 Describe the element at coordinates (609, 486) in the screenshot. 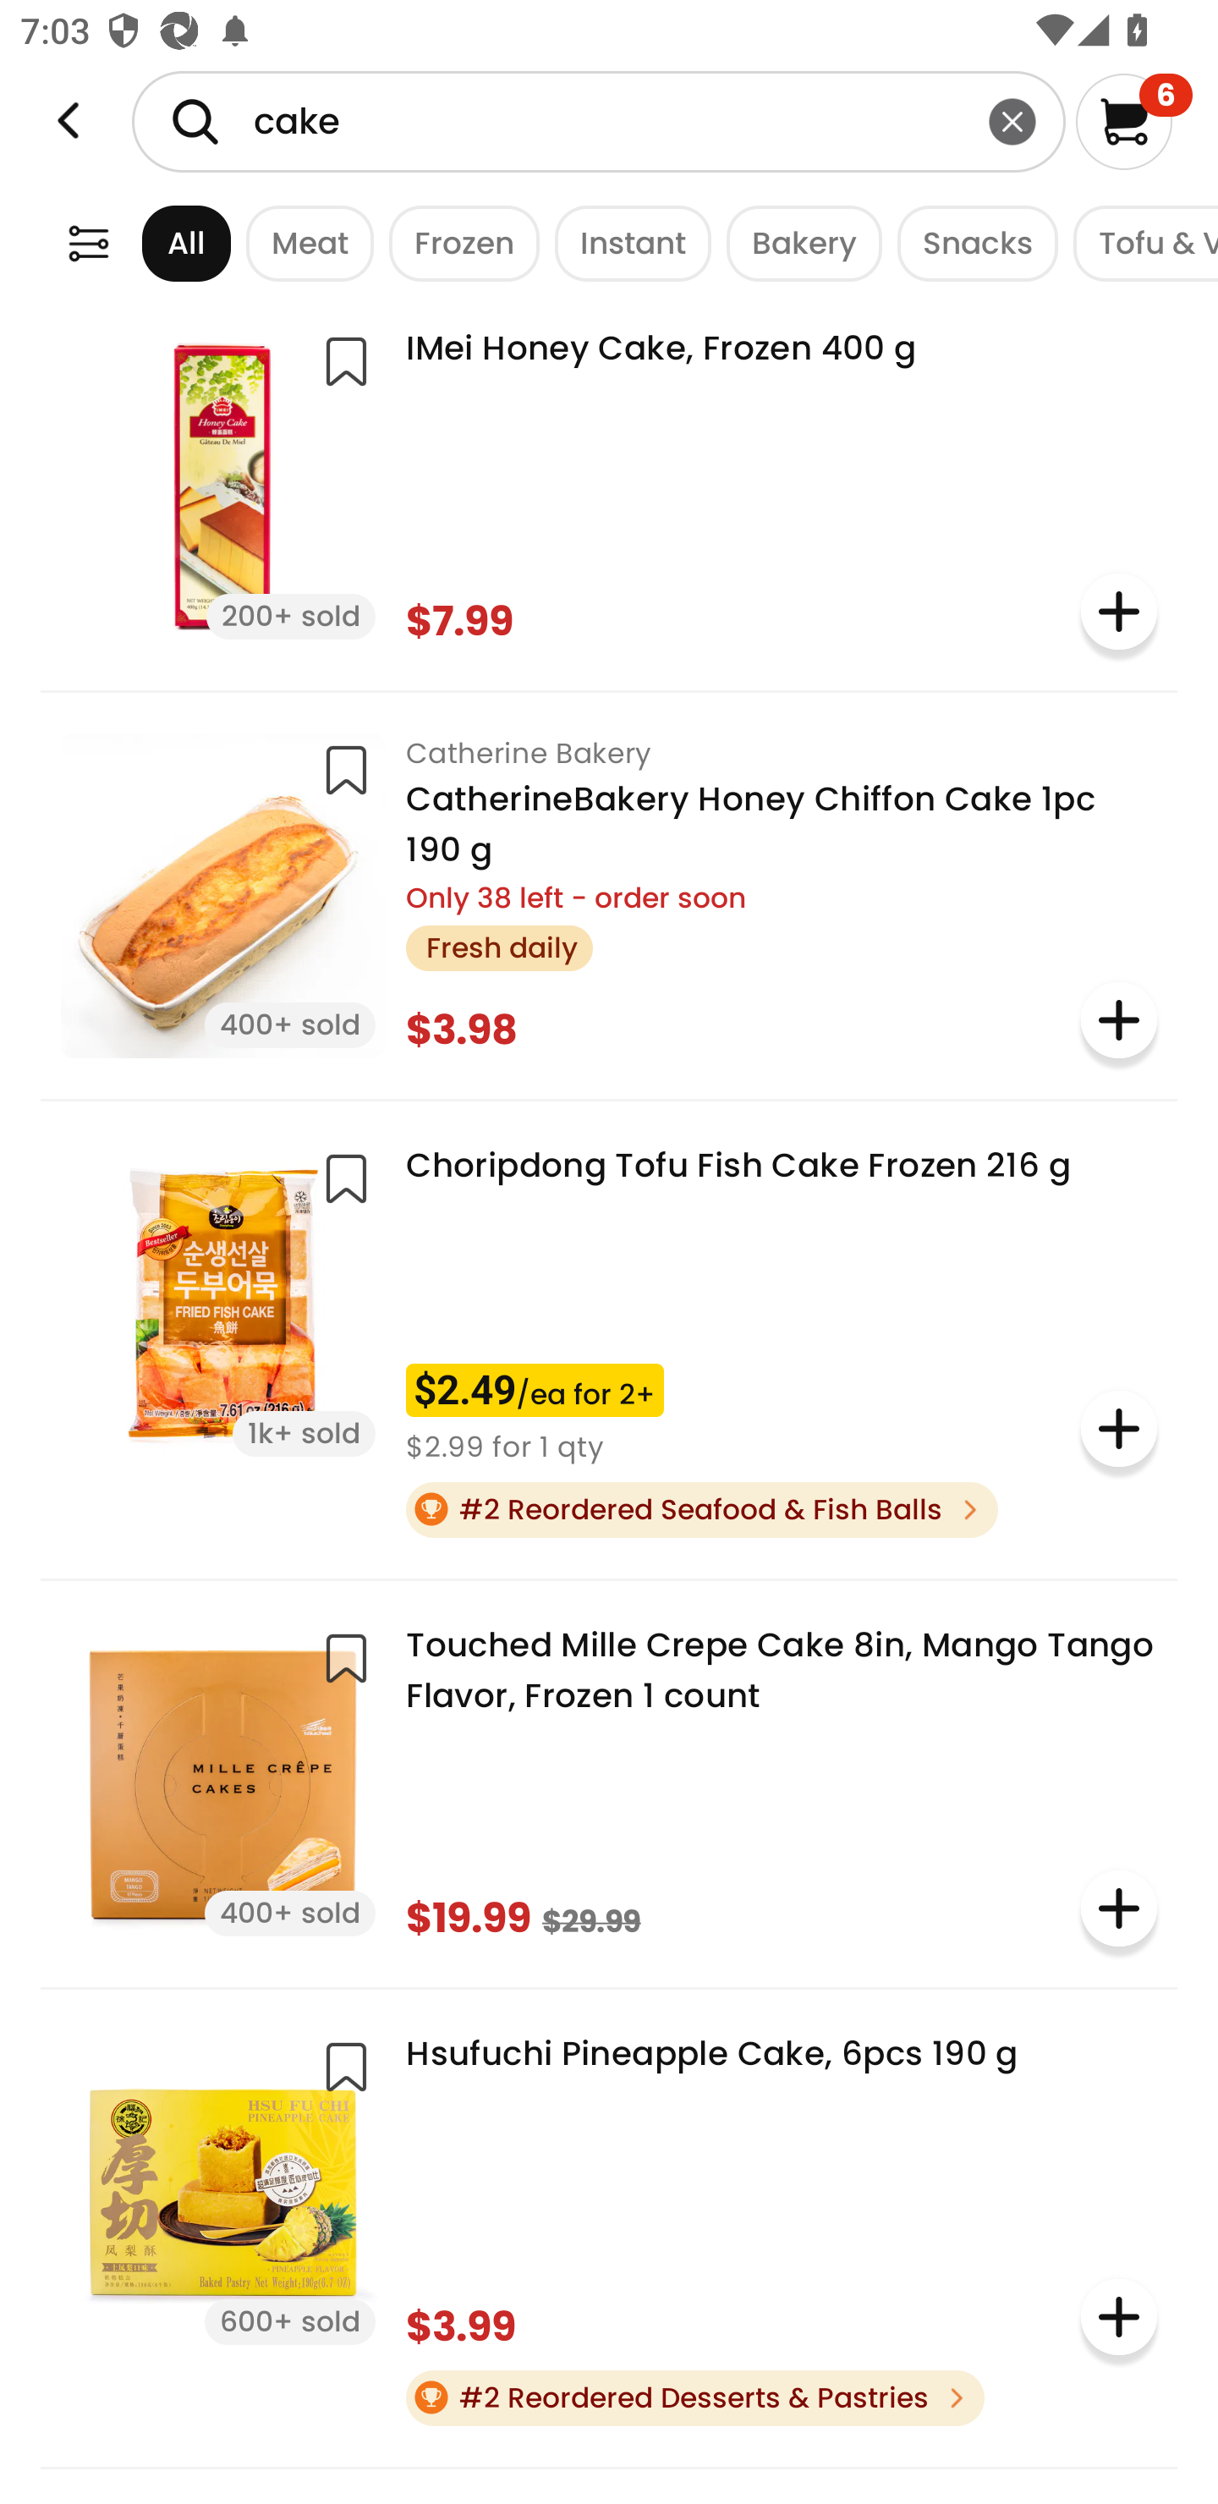

I see `IMei Honey Cake, Frozen 400 g 200+ sold $7.99` at that location.